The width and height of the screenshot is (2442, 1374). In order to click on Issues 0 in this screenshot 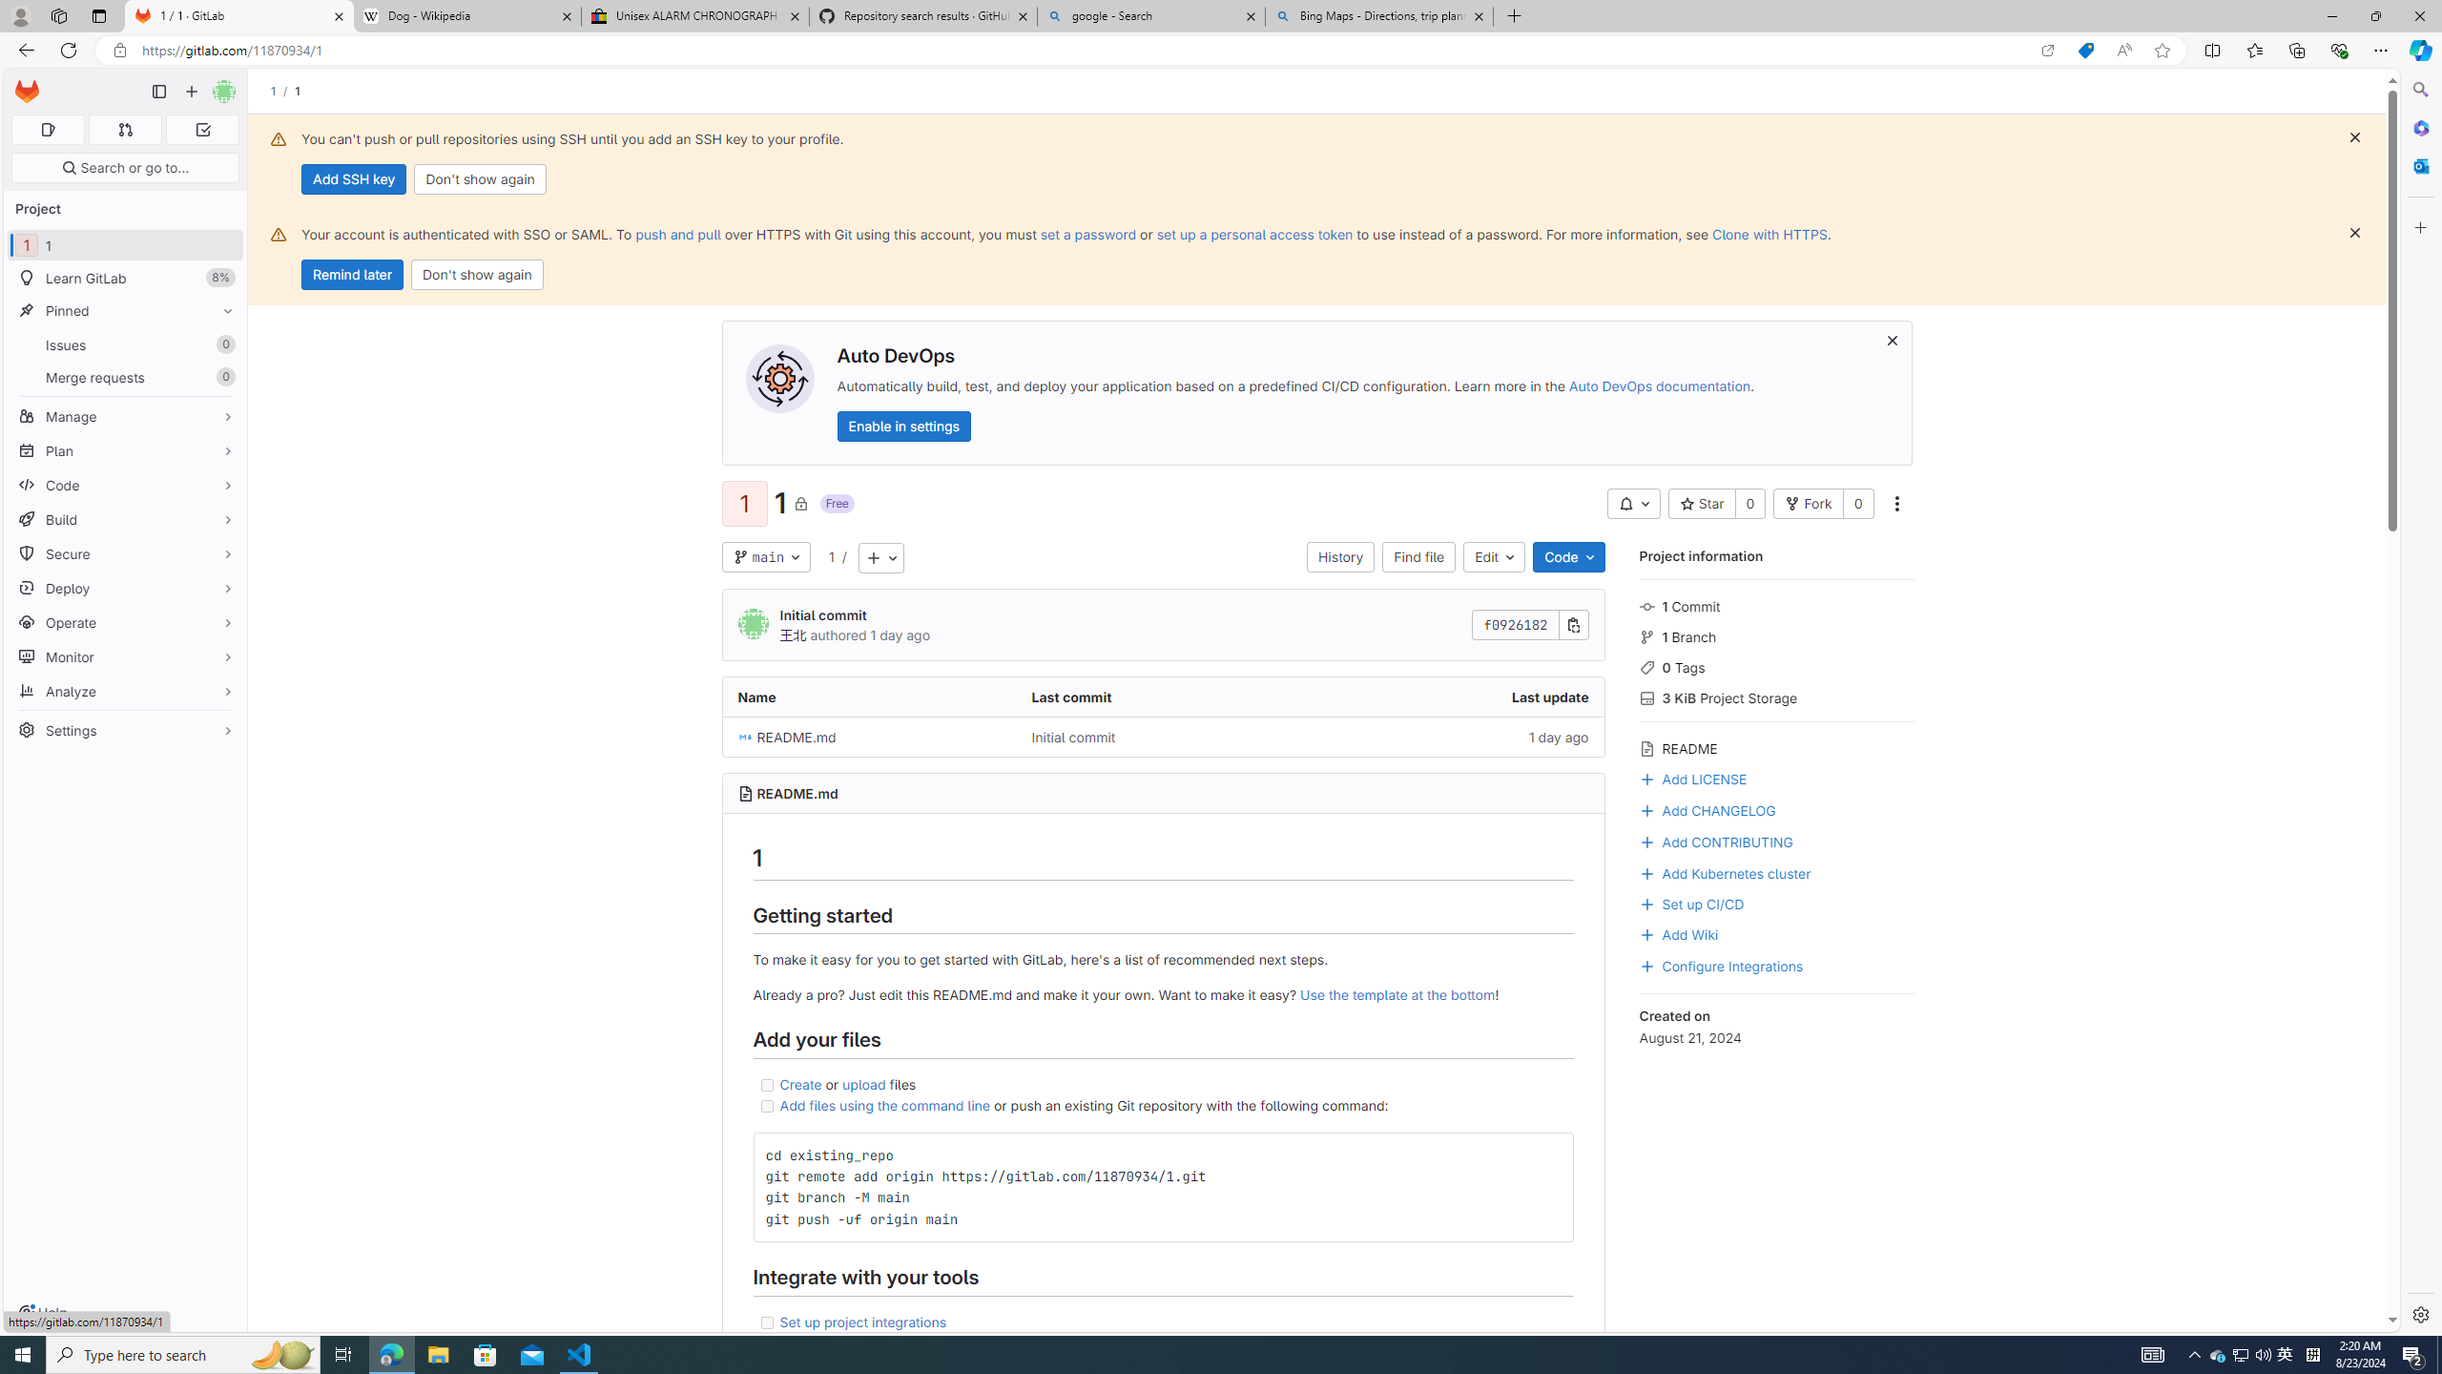, I will do `click(126, 344)`.